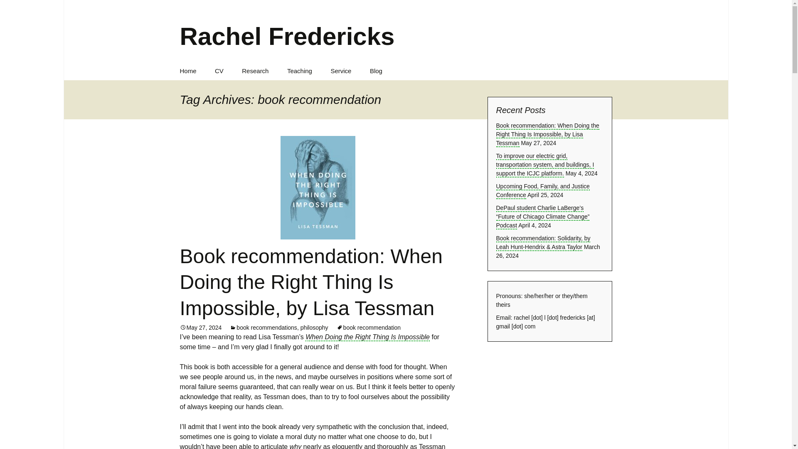 Image resolution: width=798 pixels, height=449 pixels. Describe the element at coordinates (376, 71) in the screenshot. I see `Blog` at that location.